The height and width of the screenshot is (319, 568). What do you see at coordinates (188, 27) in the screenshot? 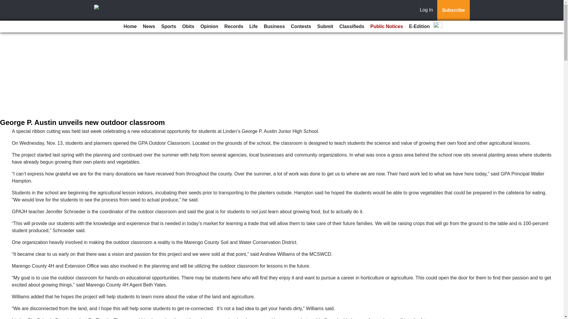
I see `Obits` at bounding box center [188, 27].